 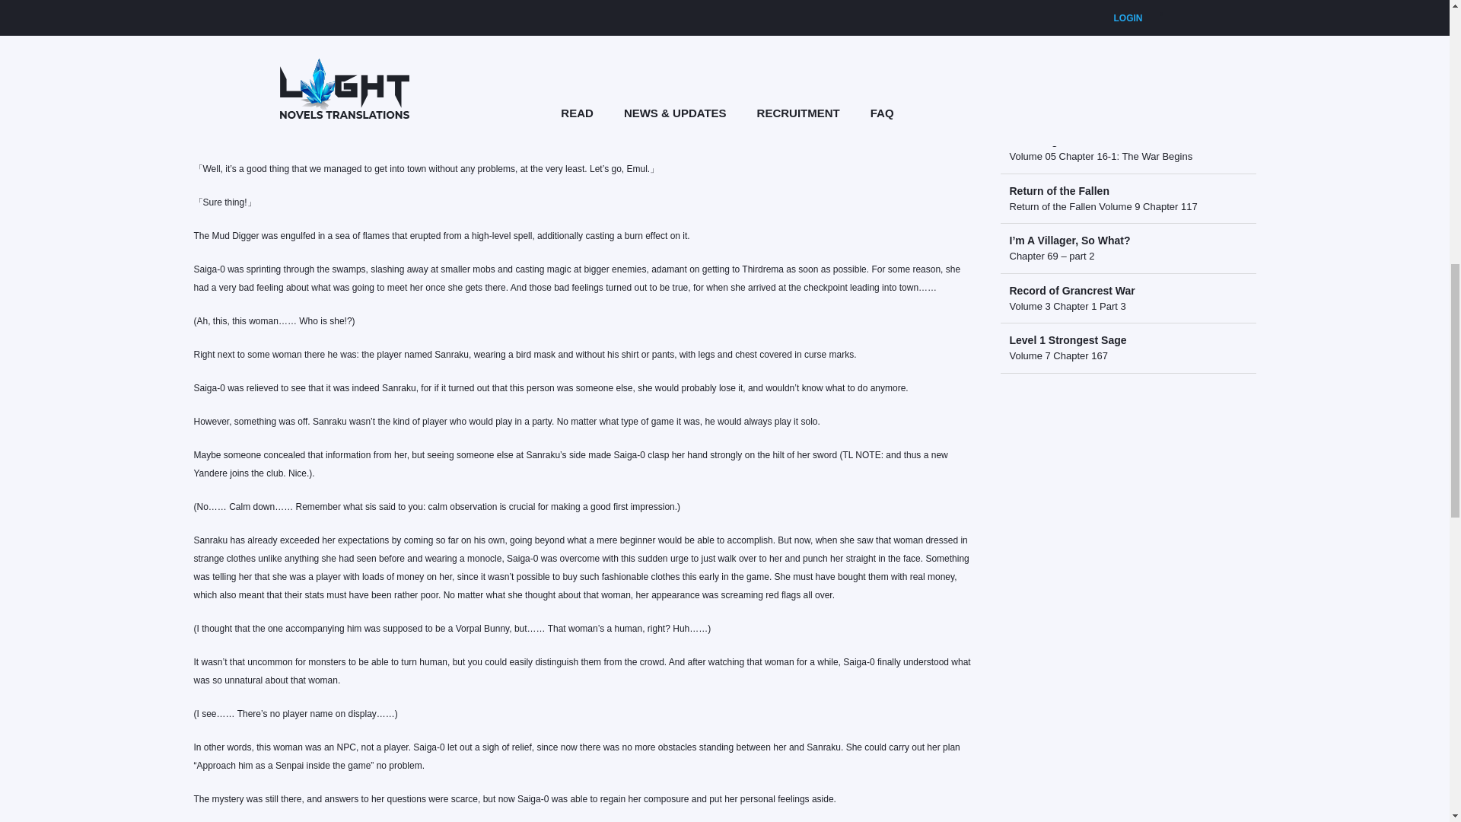 What do you see at coordinates (1100, 155) in the screenshot?
I see `Volume 05 Chapter 16-1: The War Begins` at bounding box center [1100, 155].